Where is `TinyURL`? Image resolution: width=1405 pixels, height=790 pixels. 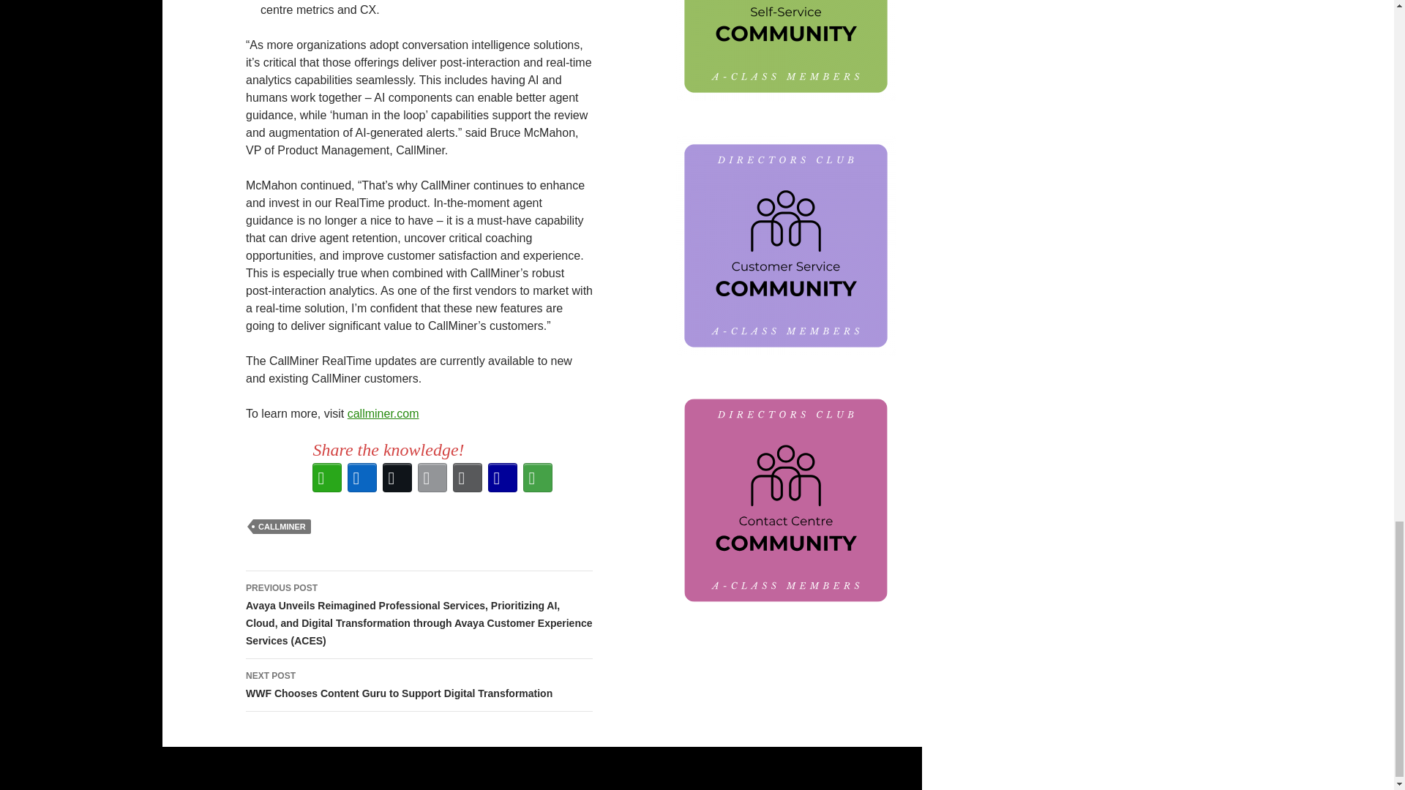
TinyURL is located at coordinates (502, 477).